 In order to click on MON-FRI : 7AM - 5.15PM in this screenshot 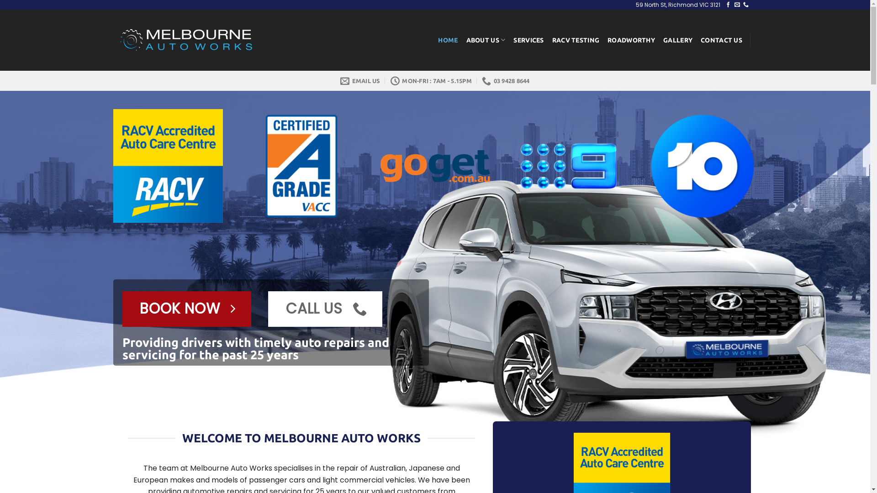, I will do `click(431, 81)`.